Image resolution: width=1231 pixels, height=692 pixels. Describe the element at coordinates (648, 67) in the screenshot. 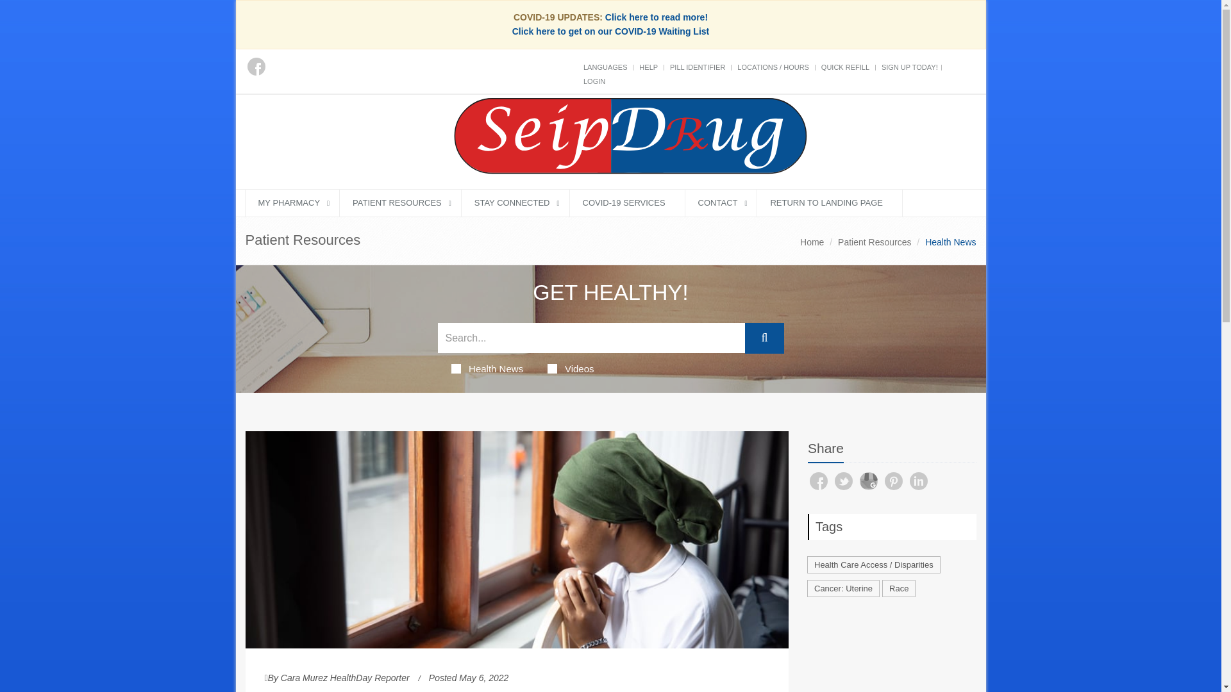

I see `HELP` at that location.